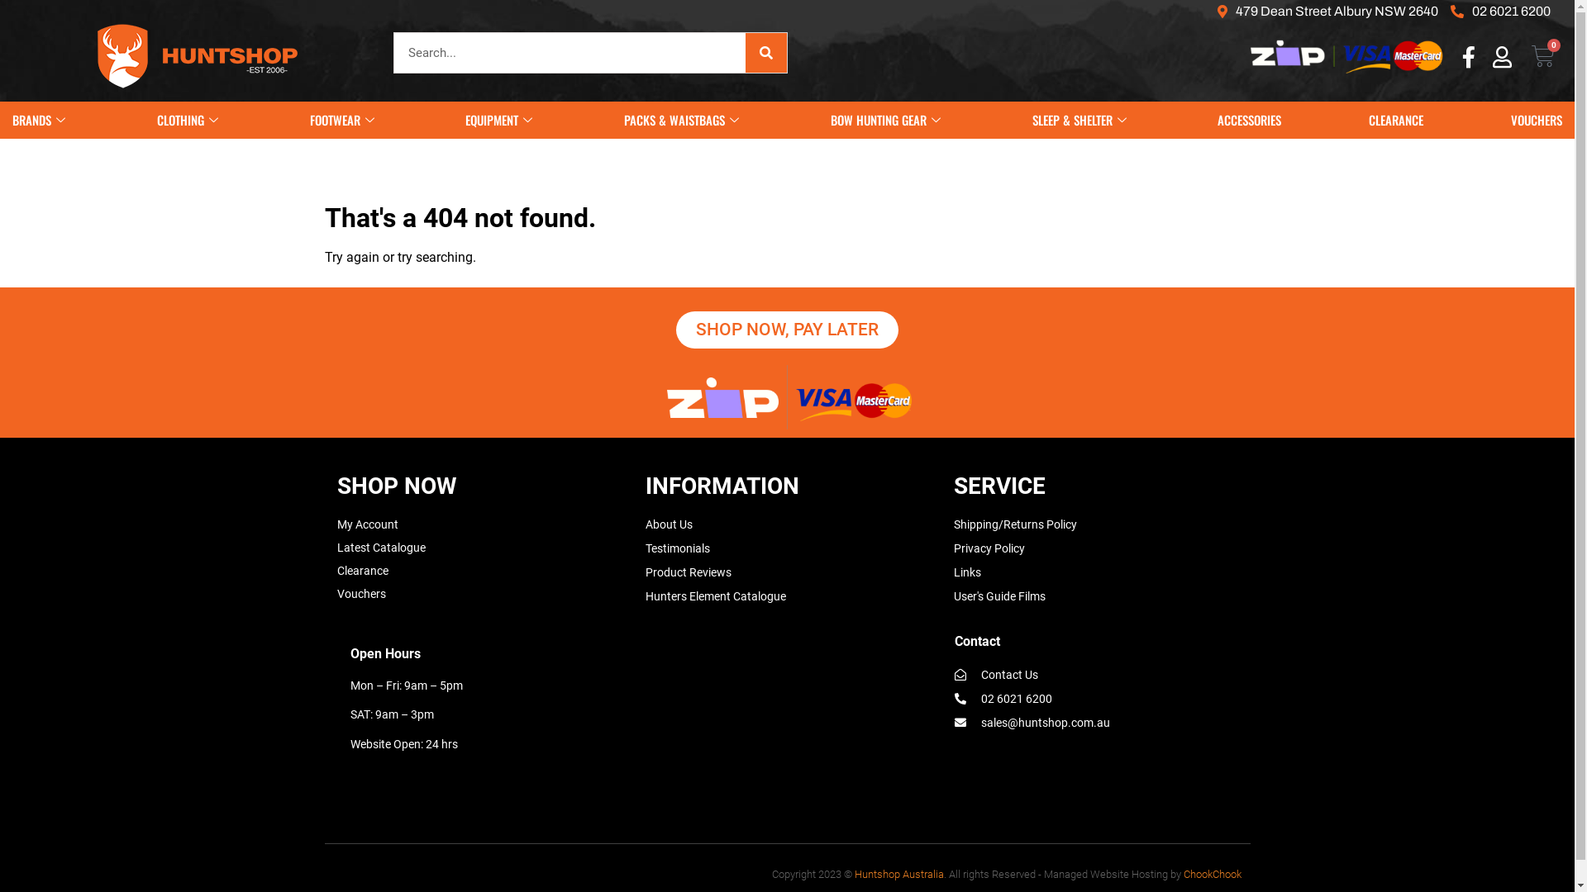 The height and width of the screenshot is (892, 1587). What do you see at coordinates (997, 675) in the screenshot?
I see `Contact Us` at bounding box center [997, 675].